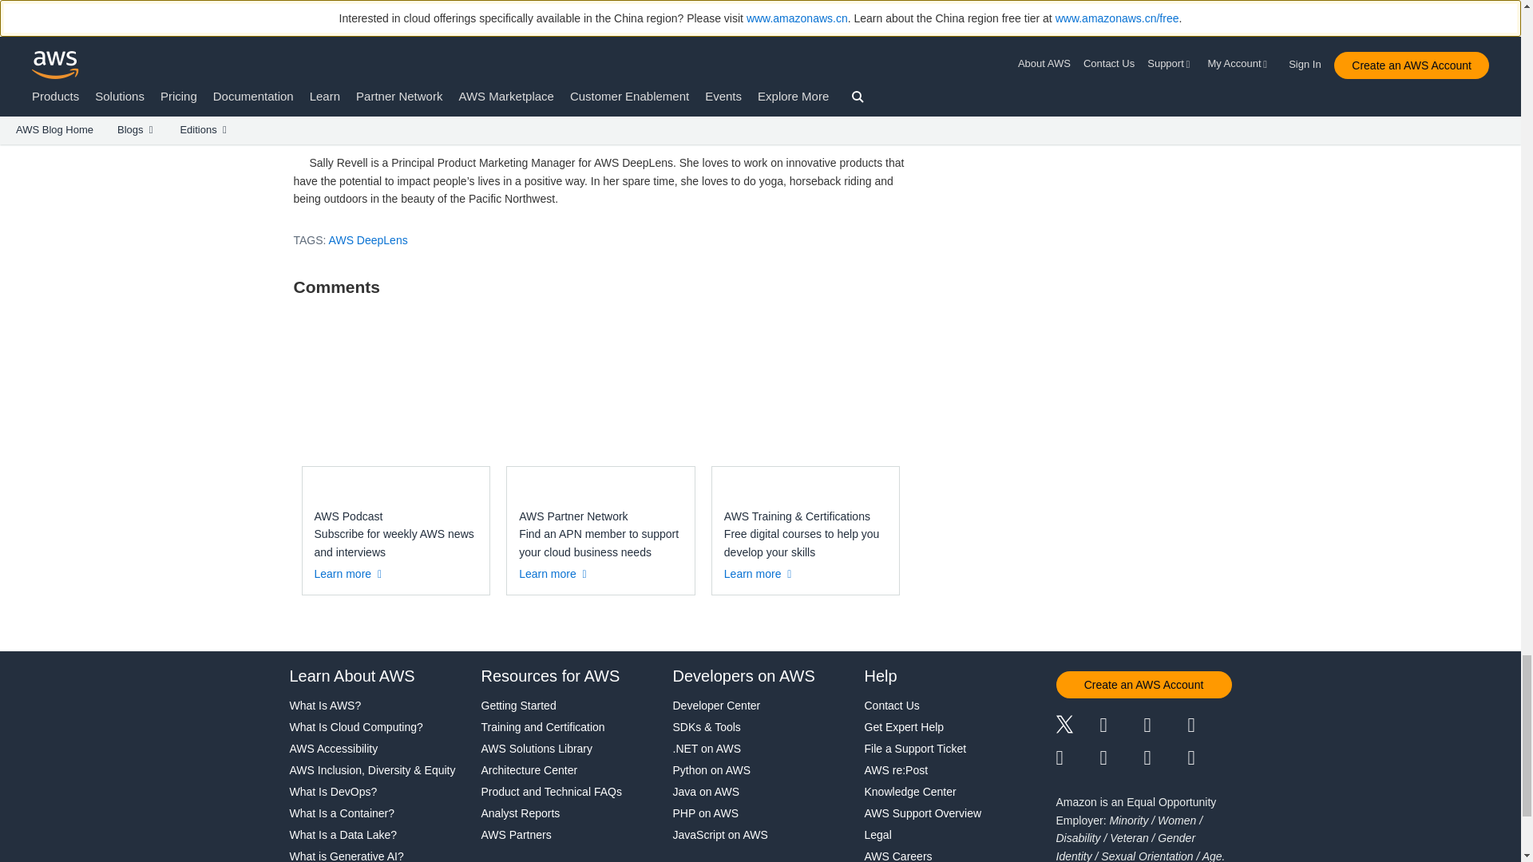 This screenshot has width=1533, height=862. I want to click on Linkedin, so click(1165, 726).